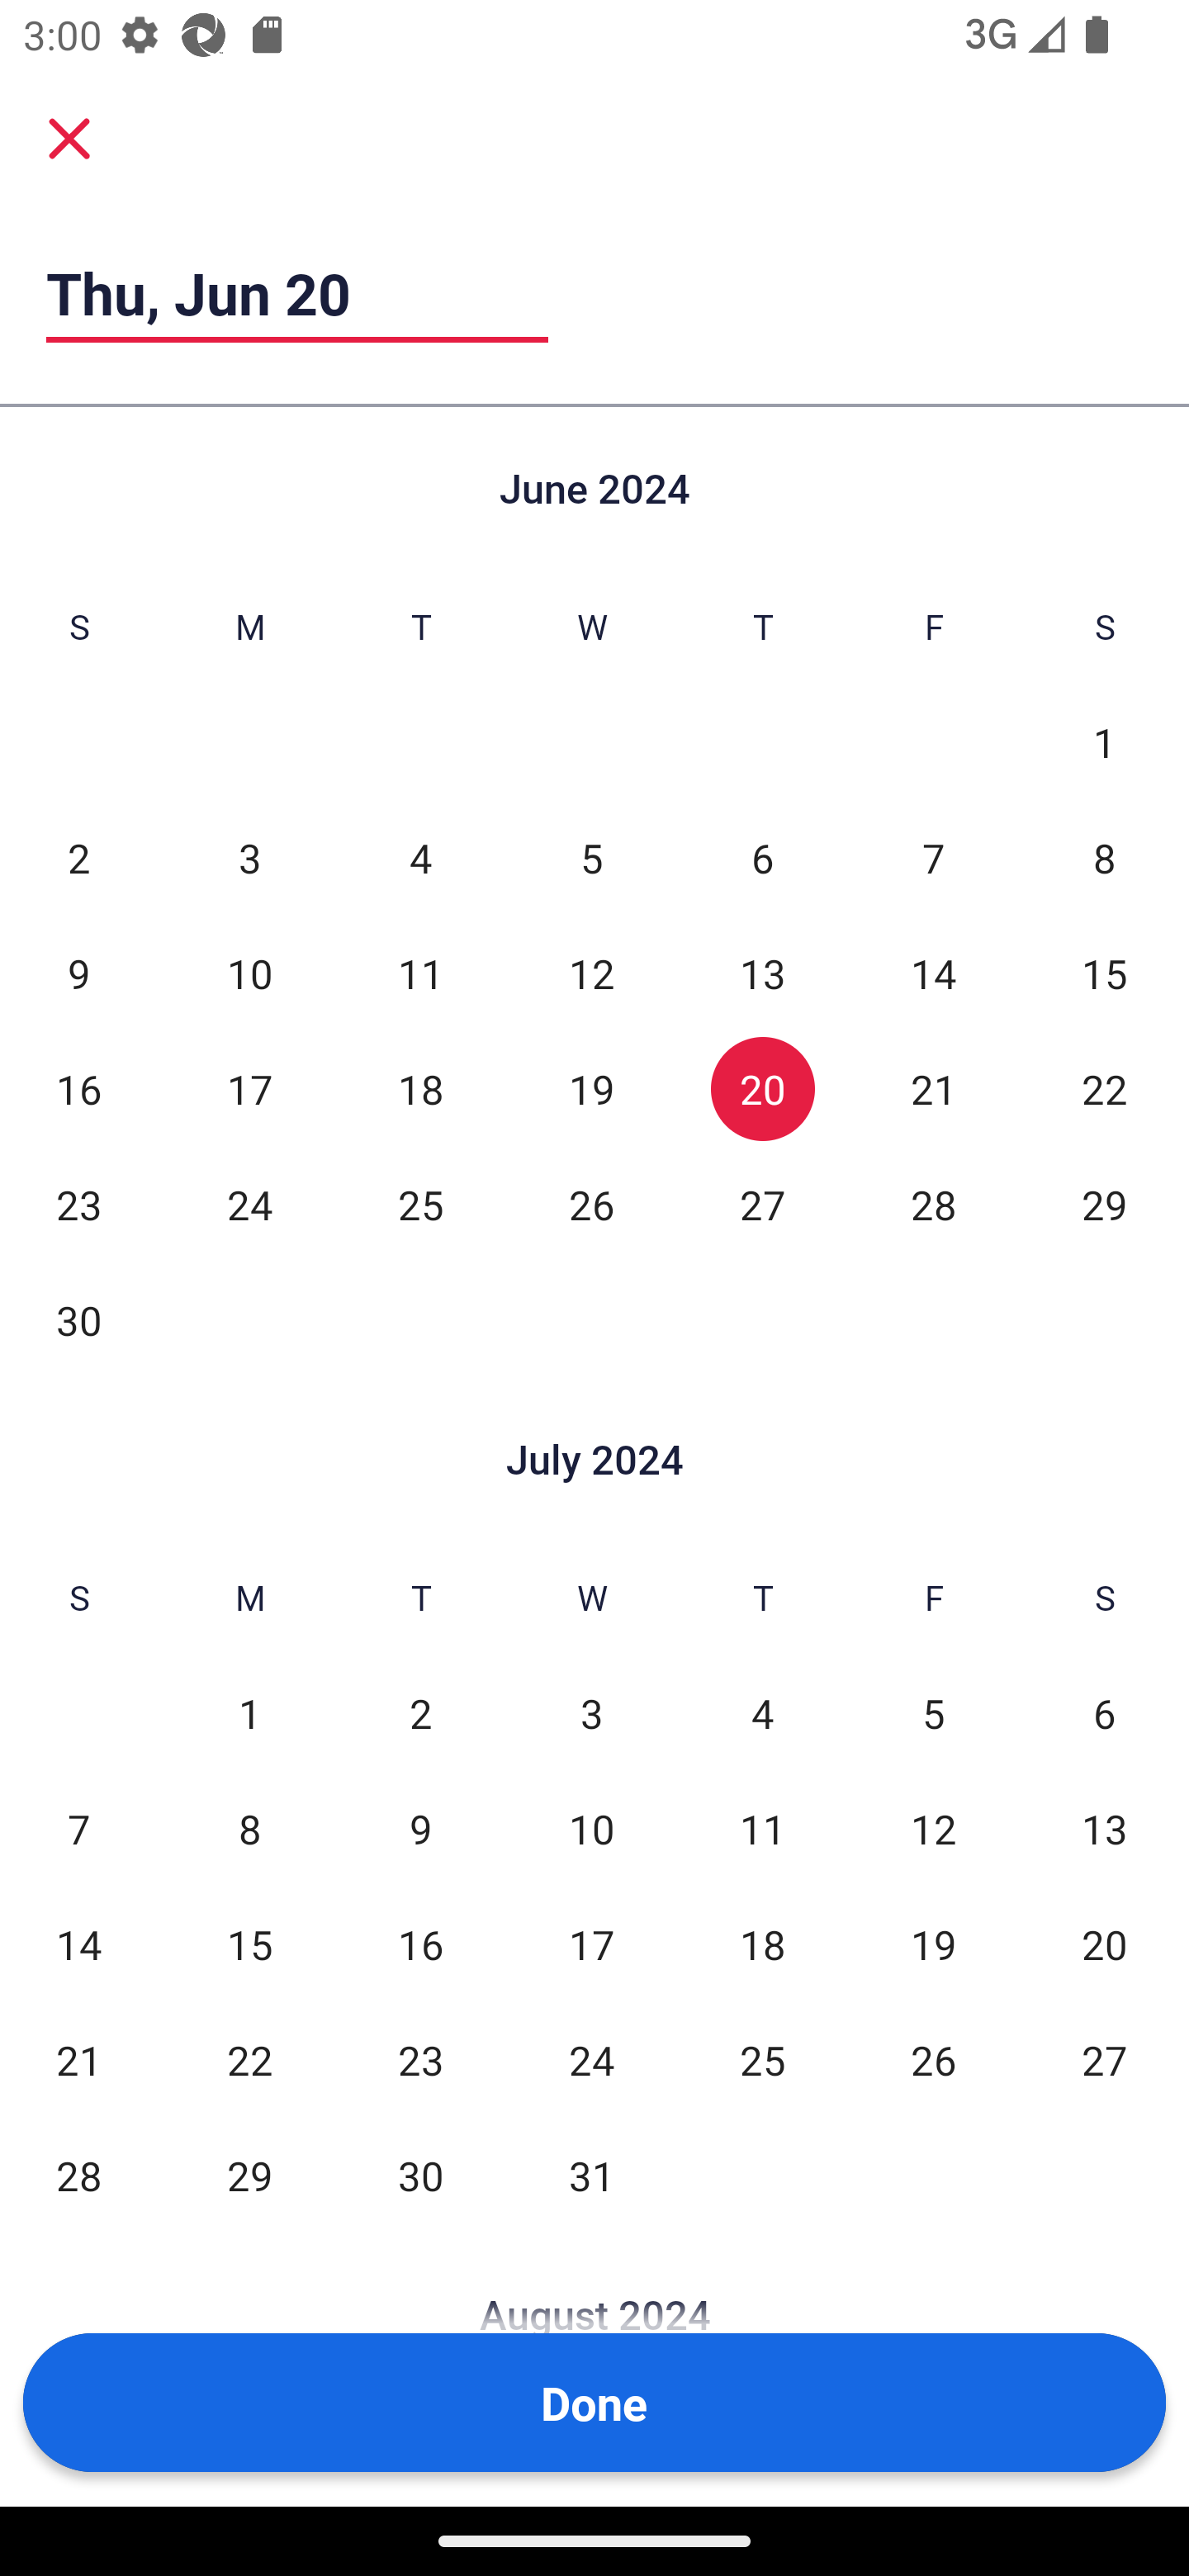 Image resolution: width=1189 pixels, height=2576 pixels. Describe the element at coordinates (591, 1944) in the screenshot. I see `17 Wed, Jul 17, Not Selected` at that location.